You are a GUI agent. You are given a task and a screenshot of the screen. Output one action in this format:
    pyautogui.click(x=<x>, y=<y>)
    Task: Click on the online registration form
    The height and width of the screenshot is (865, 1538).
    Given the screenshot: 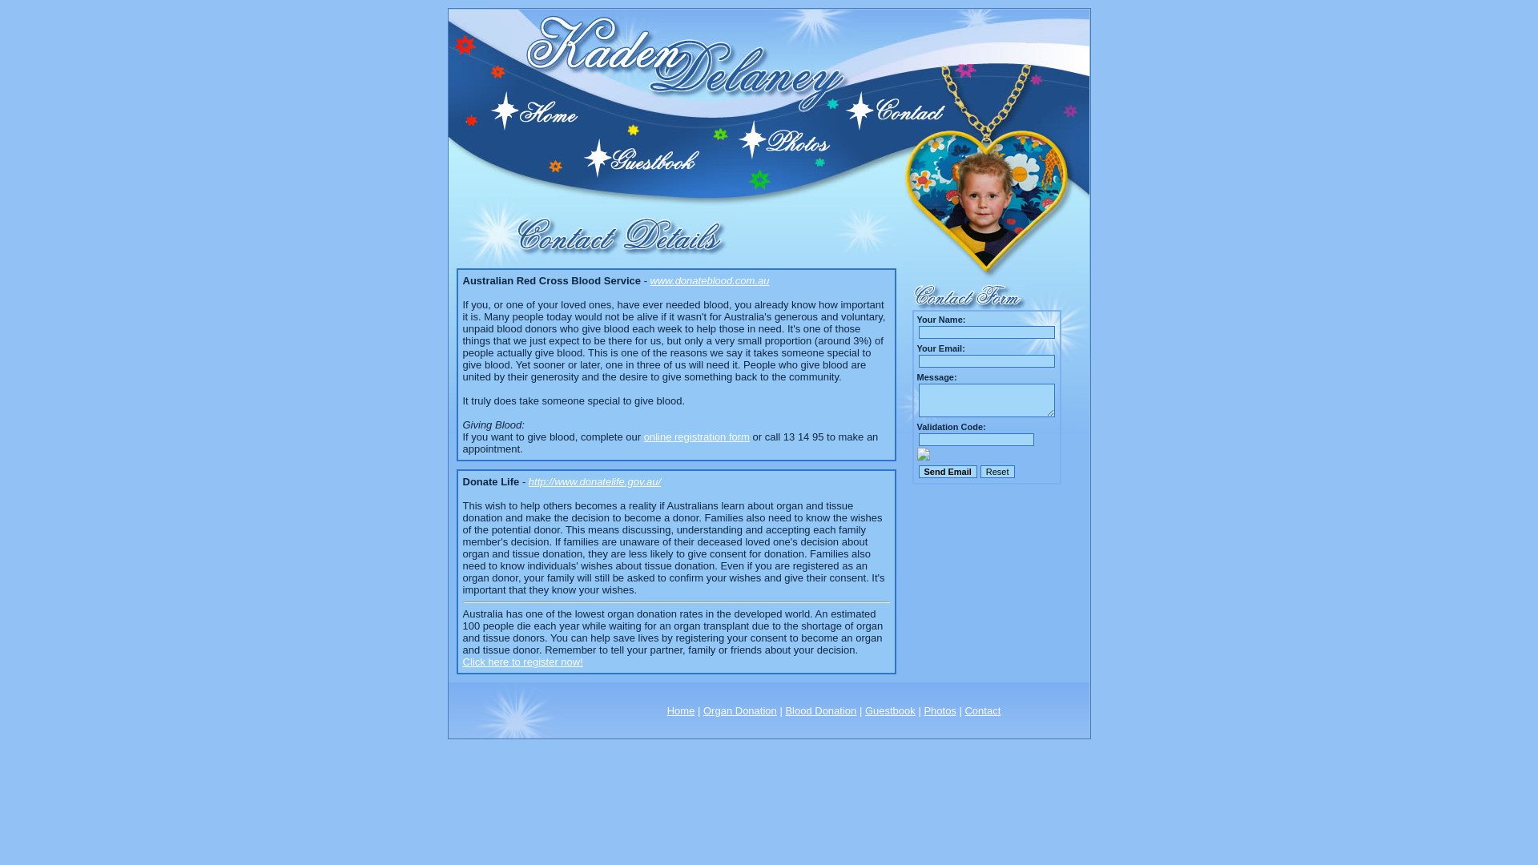 What is the action you would take?
    pyautogui.click(x=697, y=437)
    